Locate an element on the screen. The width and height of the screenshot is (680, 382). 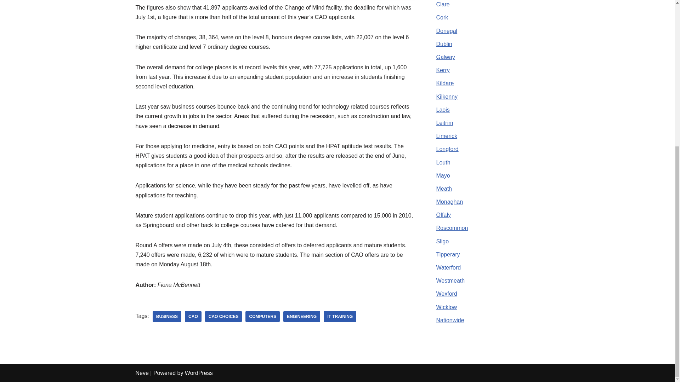
CAO is located at coordinates (193, 317).